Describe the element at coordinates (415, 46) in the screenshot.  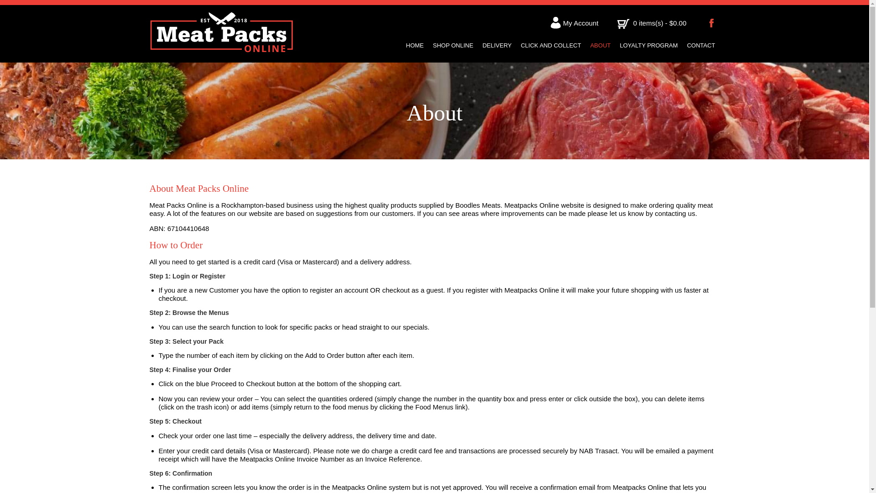
I see `HOME` at that location.